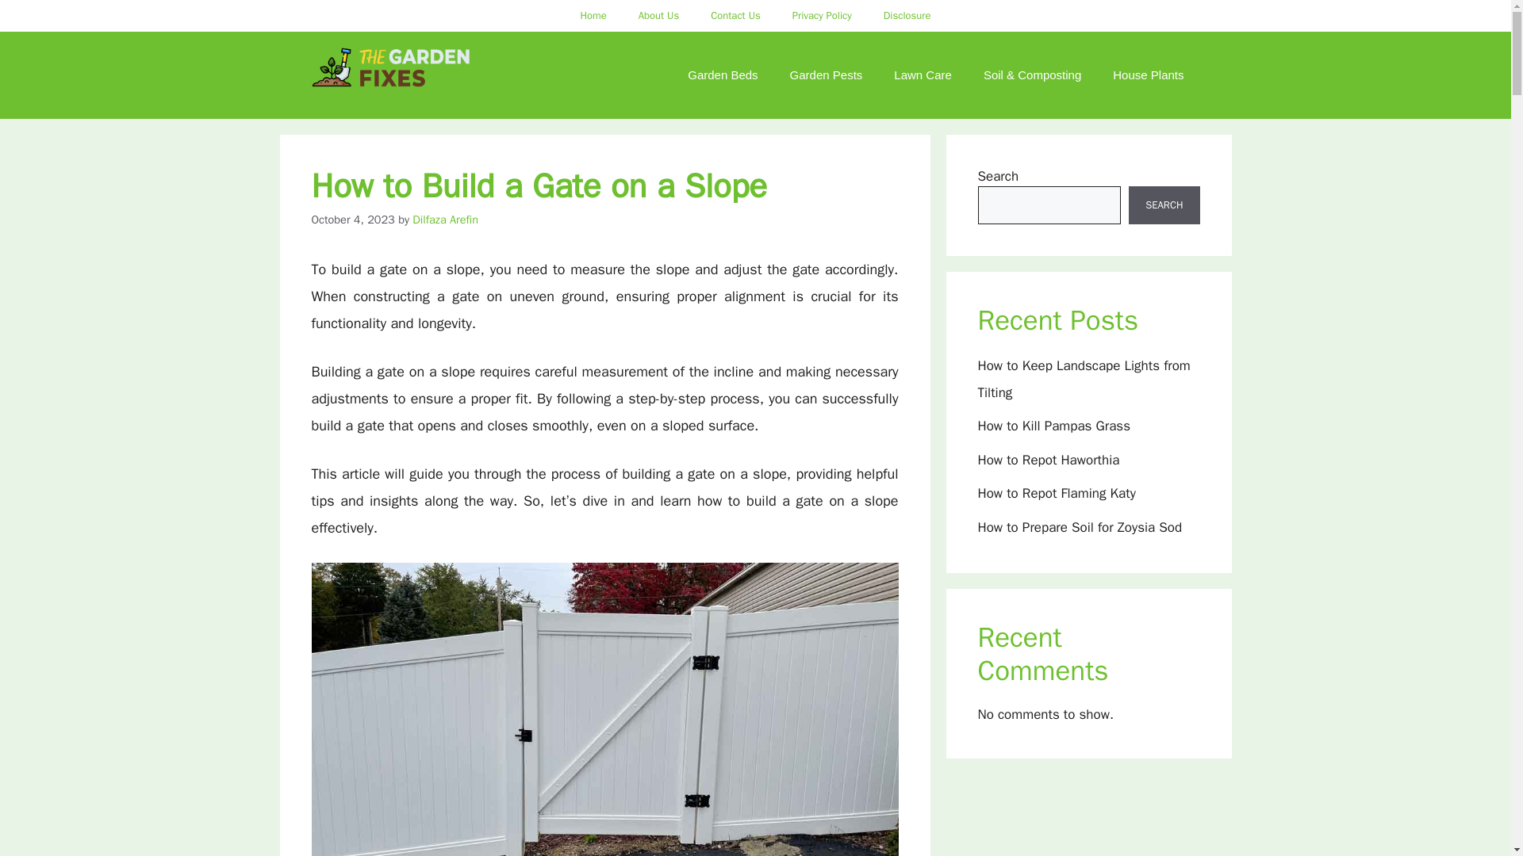 This screenshot has width=1523, height=856. What do you see at coordinates (735, 16) in the screenshot?
I see `Contact Us` at bounding box center [735, 16].